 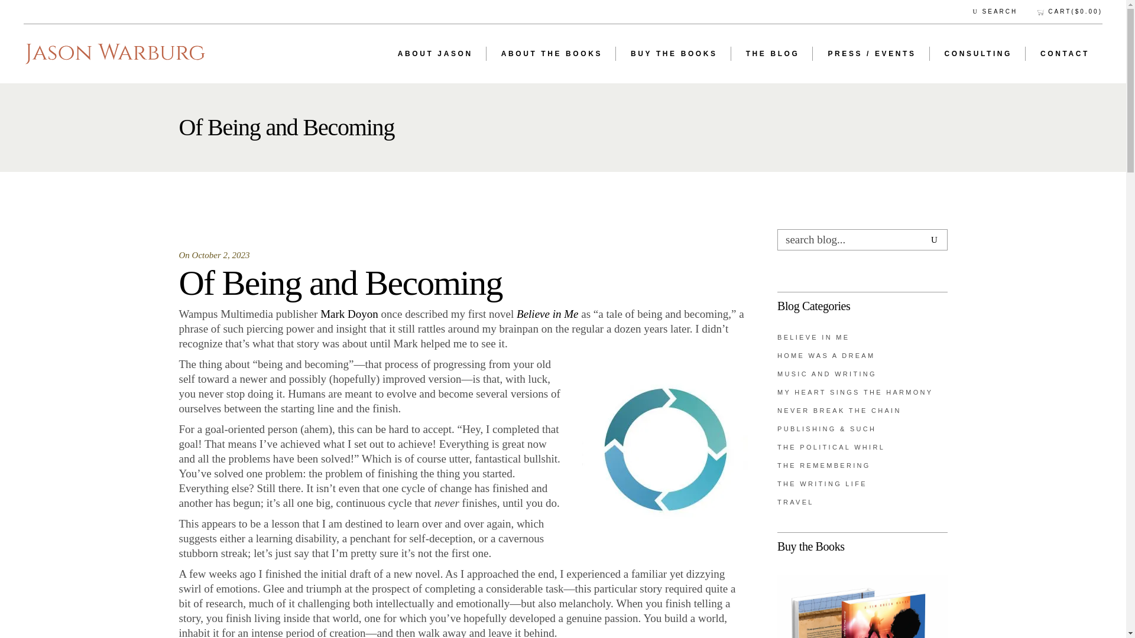 I want to click on THE BLOG, so click(x=772, y=54).